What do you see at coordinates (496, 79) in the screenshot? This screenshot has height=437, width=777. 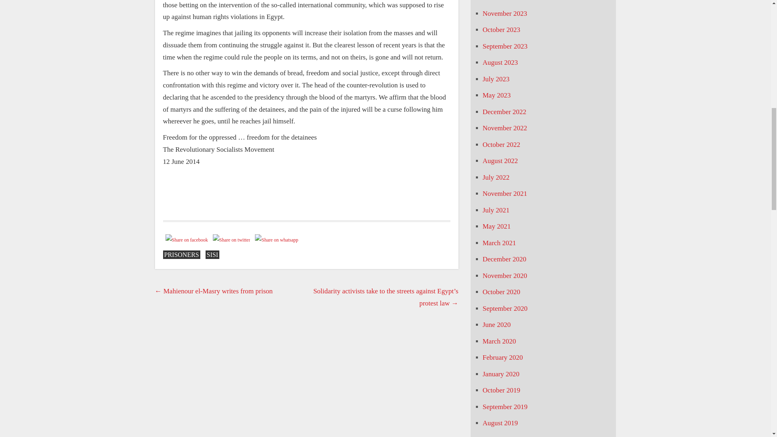 I see `July 2023` at bounding box center [496, 79].